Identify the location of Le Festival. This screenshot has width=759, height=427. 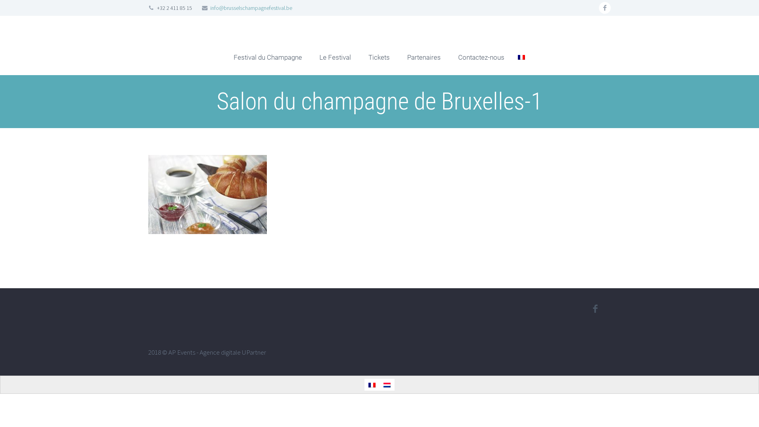
(335, 57).